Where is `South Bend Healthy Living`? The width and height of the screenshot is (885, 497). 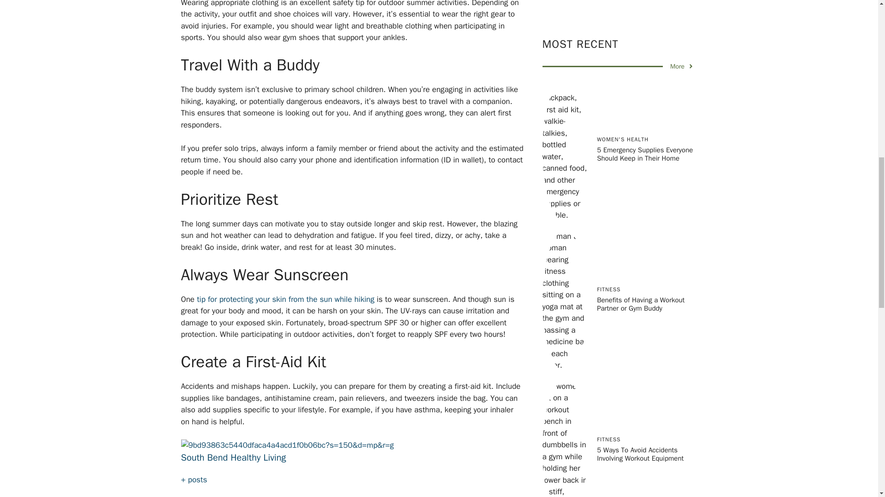 South Bend Healthy Living is located at coordinates (233, 457).